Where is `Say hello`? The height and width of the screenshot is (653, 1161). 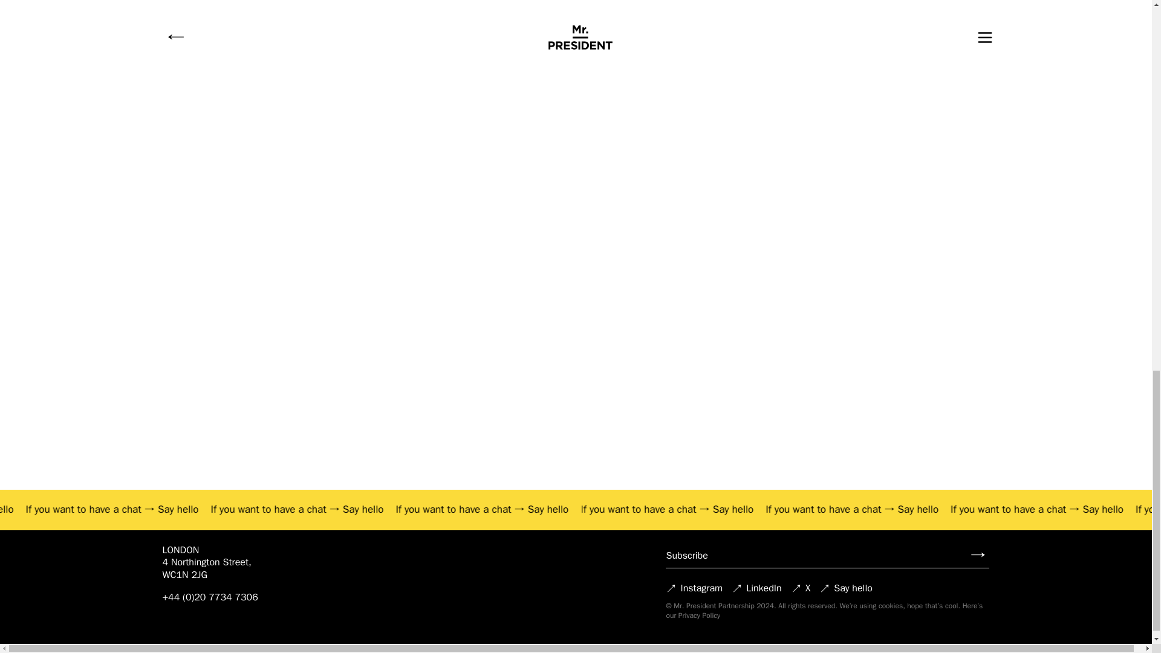 Say hello is located at coordinates (141, 509).